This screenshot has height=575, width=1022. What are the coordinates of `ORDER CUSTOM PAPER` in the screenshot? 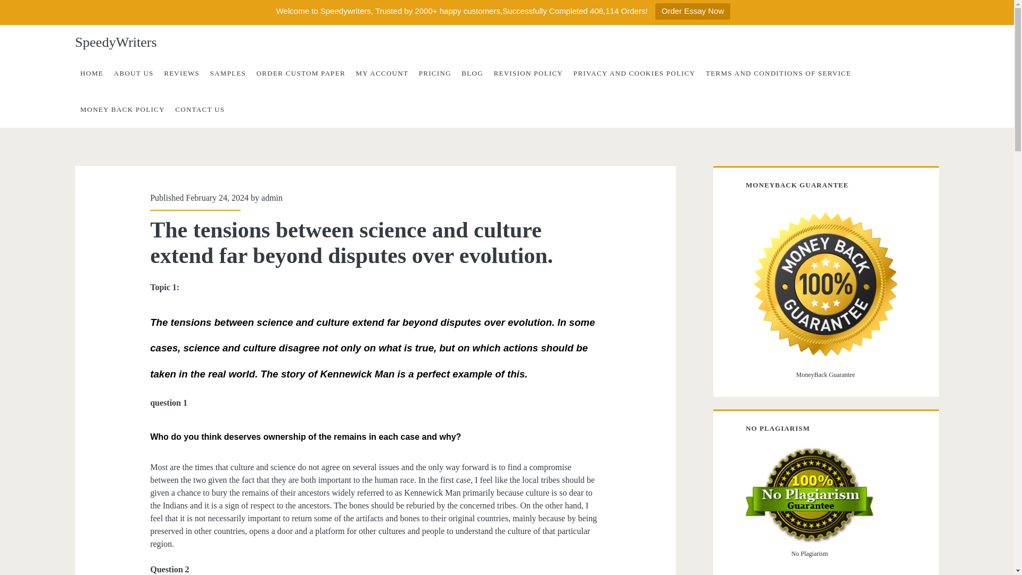 It's located at (301, 73).